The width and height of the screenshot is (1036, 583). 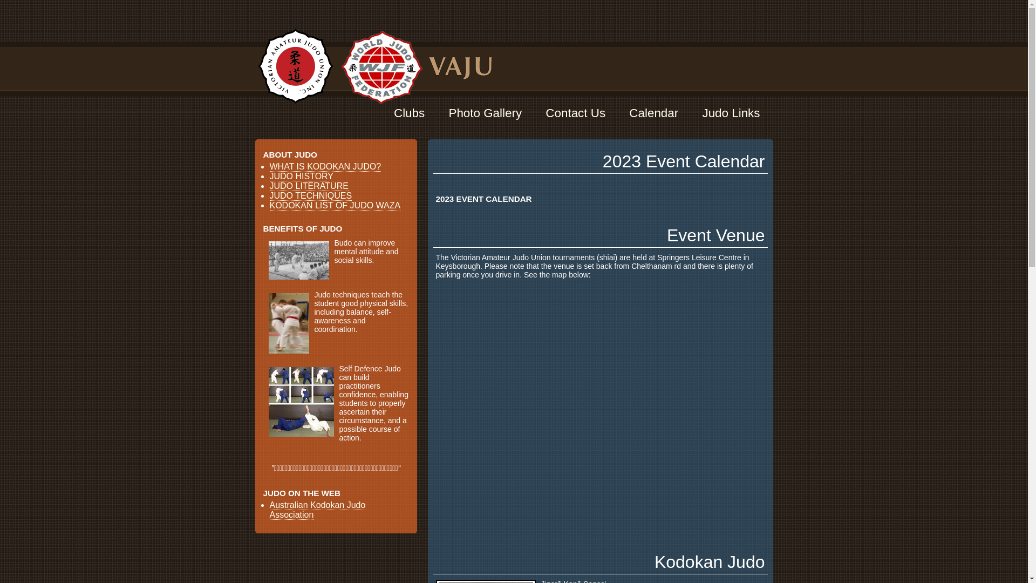 I want to click on 2023 EVENT CALENDAR, so click(x=600, y=204).